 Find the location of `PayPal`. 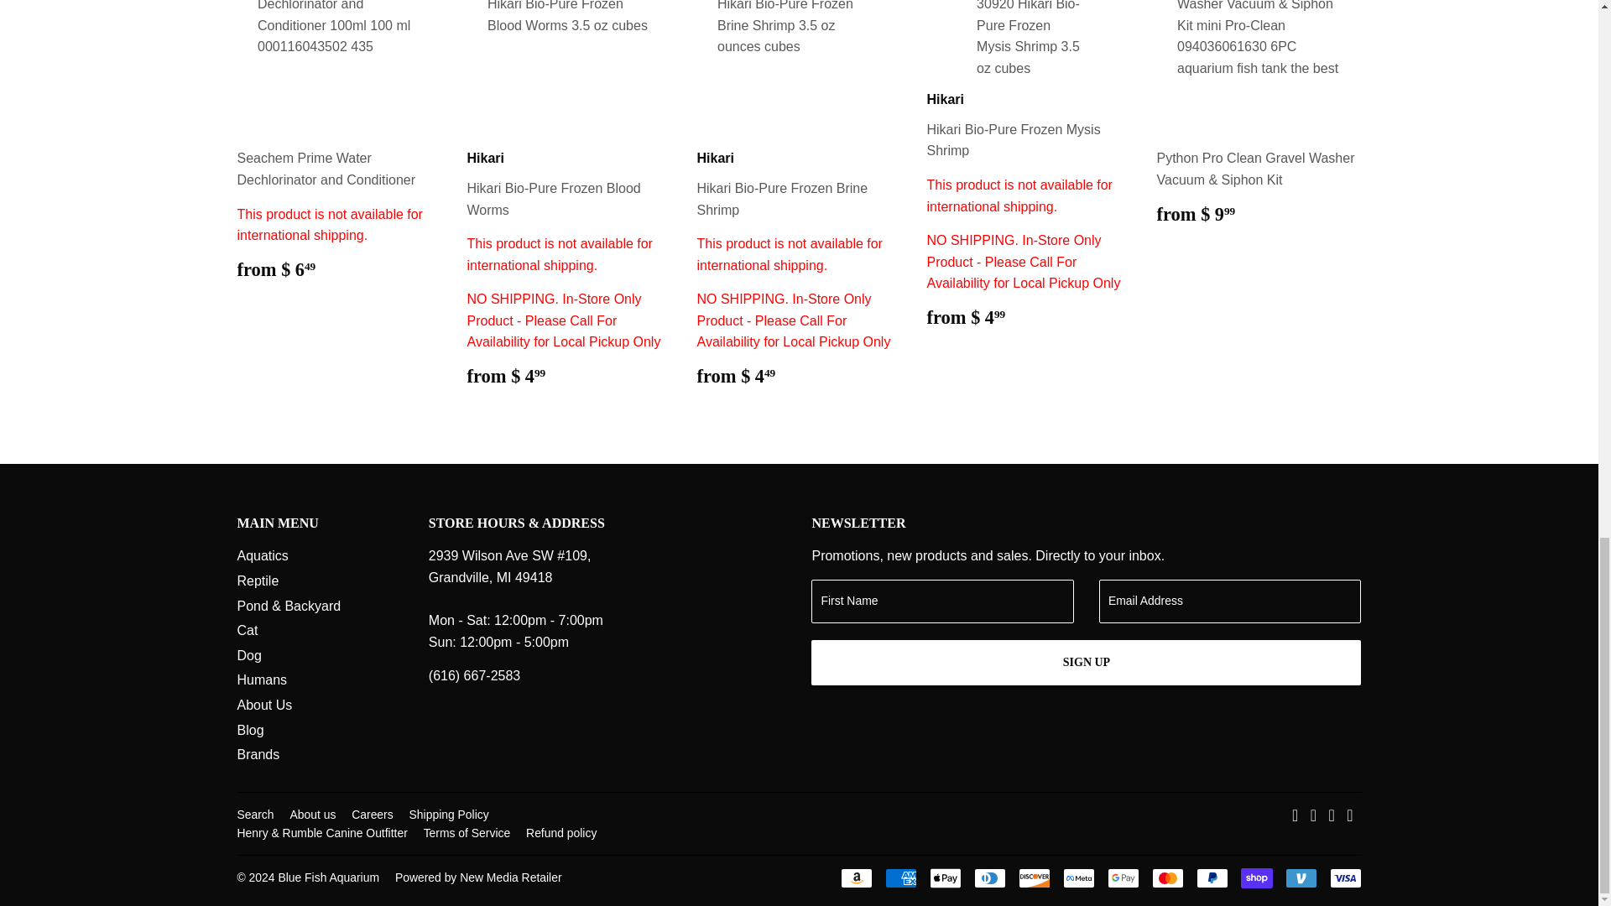

PayPal is located at coordinates (1212, 877).